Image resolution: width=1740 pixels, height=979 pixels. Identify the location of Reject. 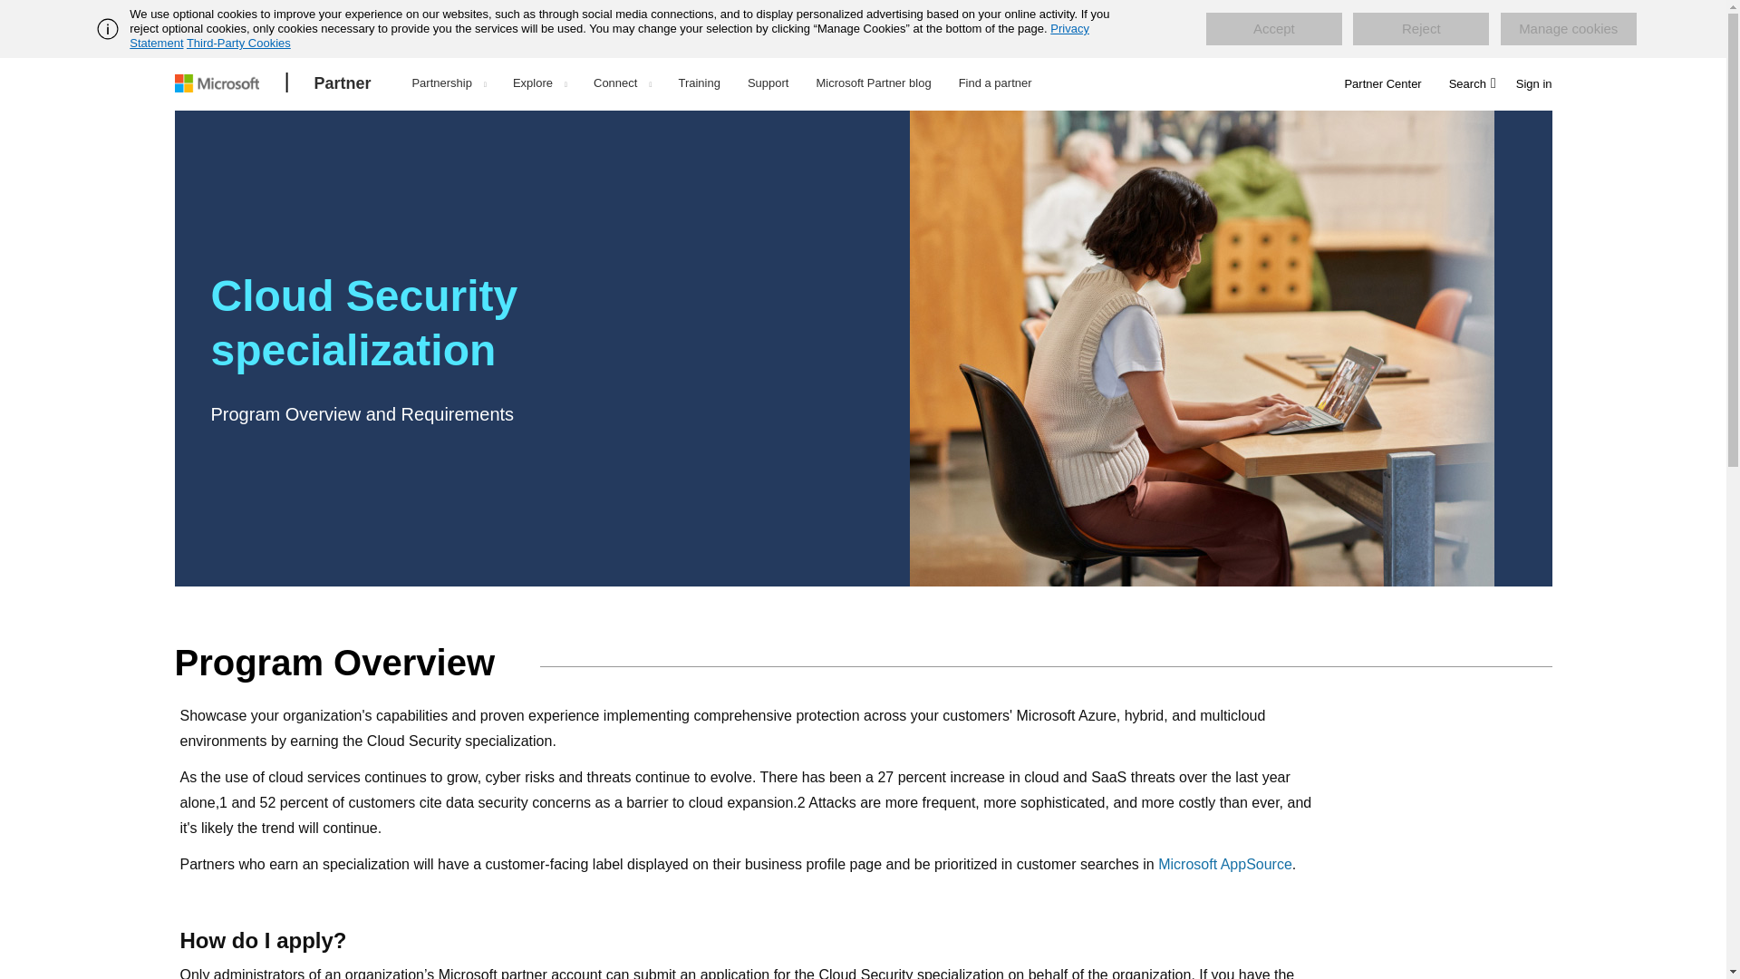
(1421, 29).